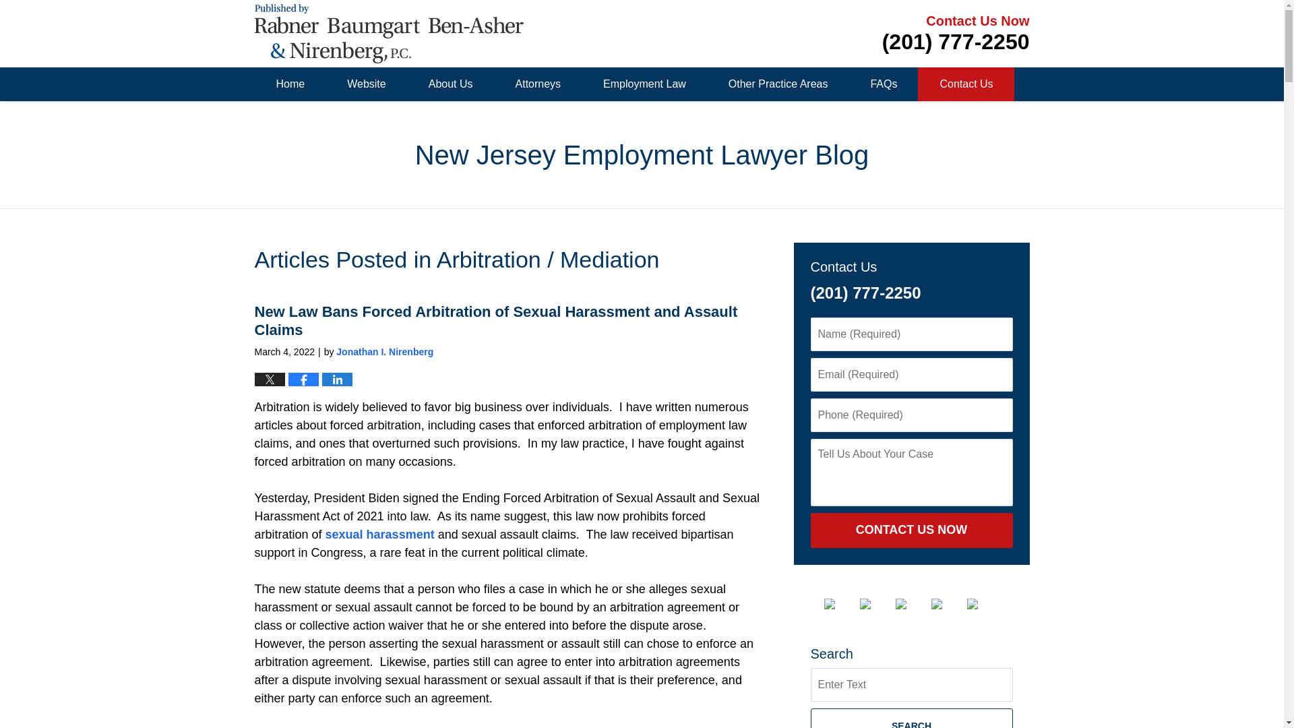  Describe the element at coordinates (644, 84) in the screenshot. I see `Employment Law` at that location.